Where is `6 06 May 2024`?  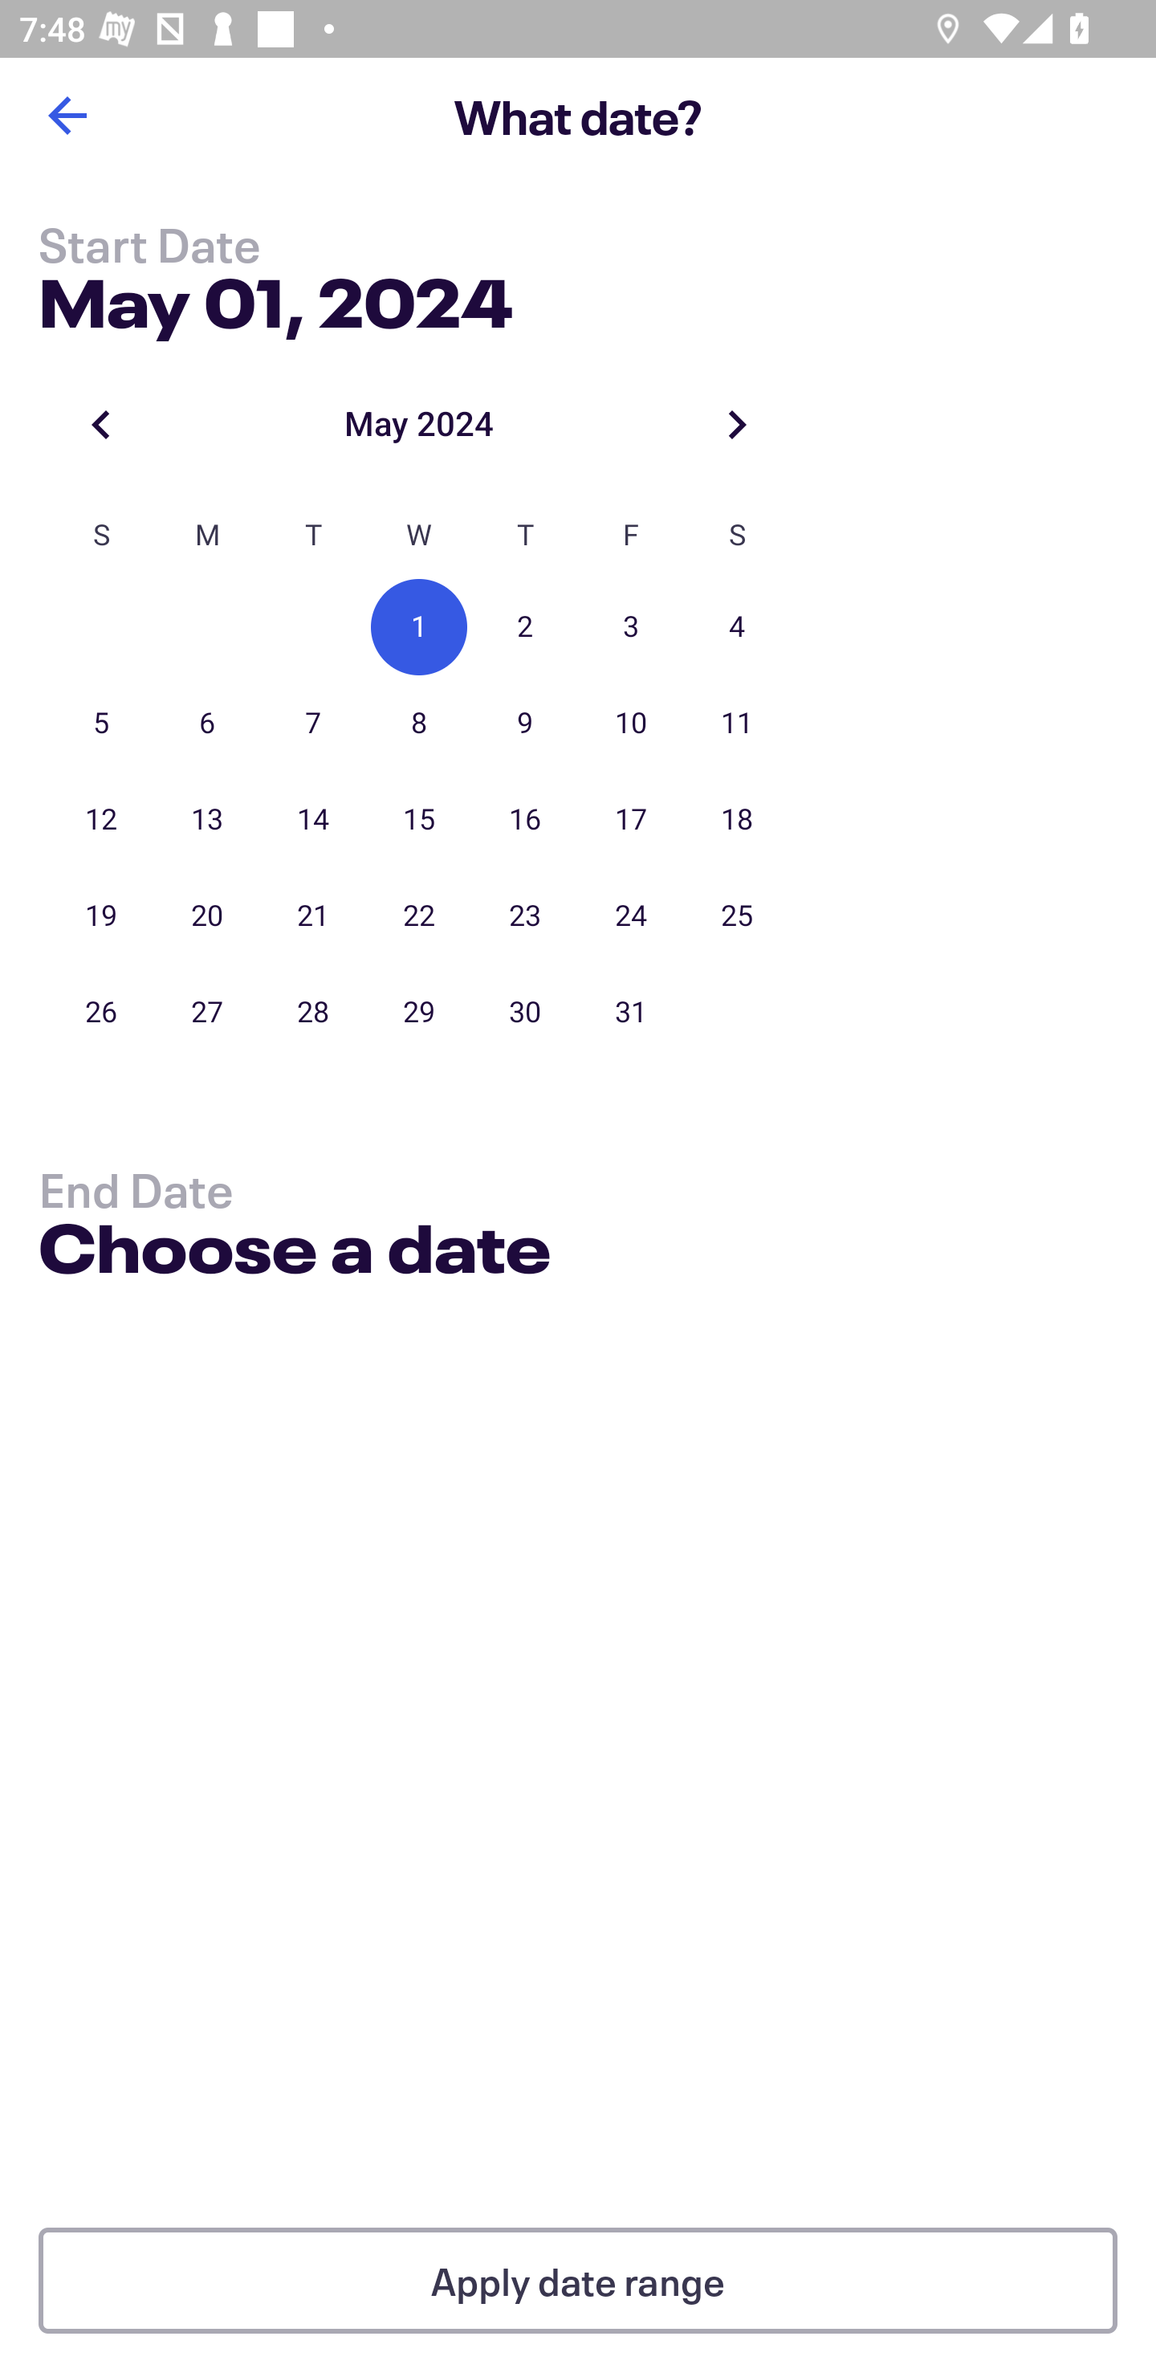
6 06 May 2024 is located at coordinates (207, 724).